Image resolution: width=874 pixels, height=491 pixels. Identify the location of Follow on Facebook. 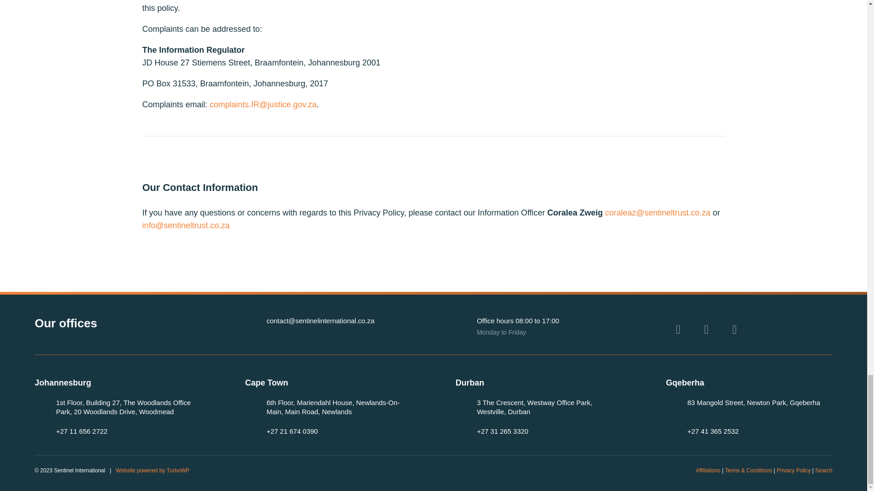
(706, 329).